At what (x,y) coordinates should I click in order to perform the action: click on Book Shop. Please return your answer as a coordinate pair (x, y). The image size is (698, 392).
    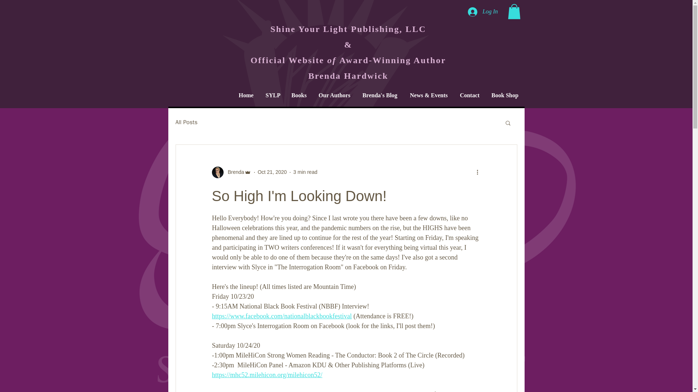
    Looking at the image, I should click on (505, 95).